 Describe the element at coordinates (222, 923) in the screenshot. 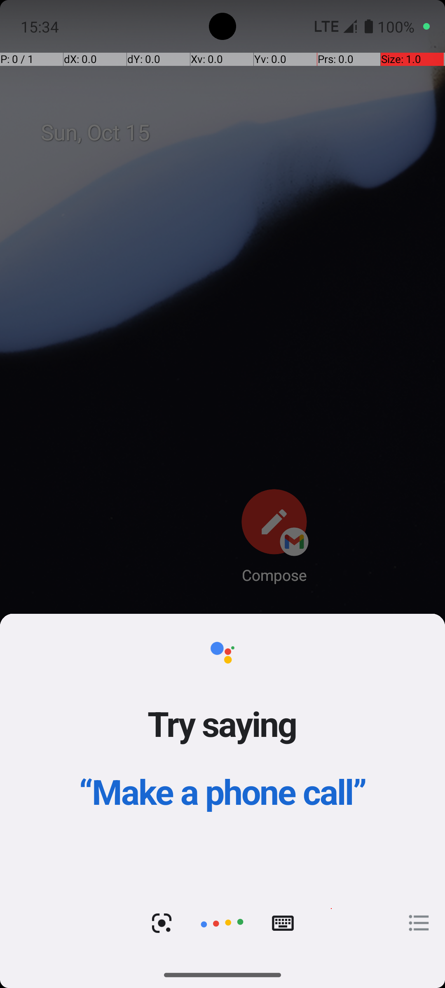

I see `Tap to cancel` at that location.